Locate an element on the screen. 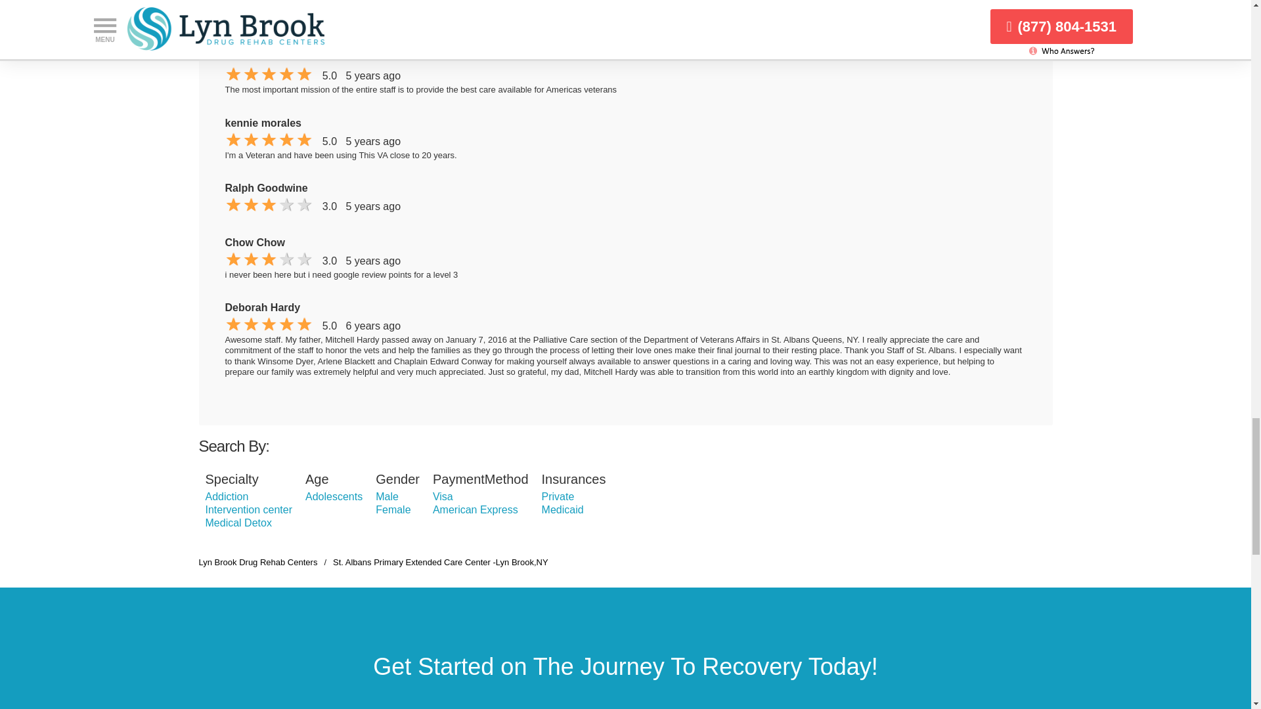 This screenshot has width=1261, height=709. Addiction is located at coordinates (226, 496).